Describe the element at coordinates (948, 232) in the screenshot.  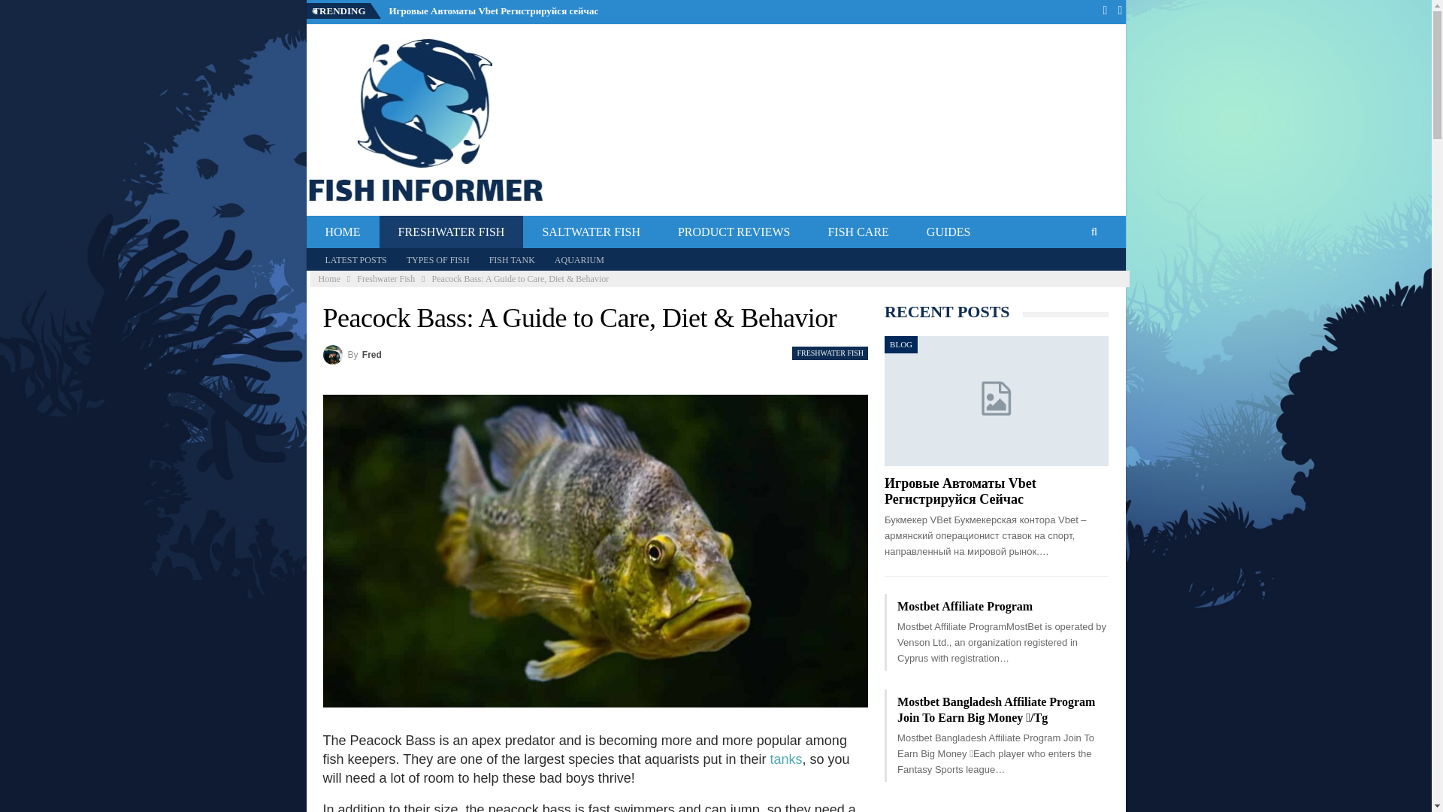
I see `GUIDES` at that location.